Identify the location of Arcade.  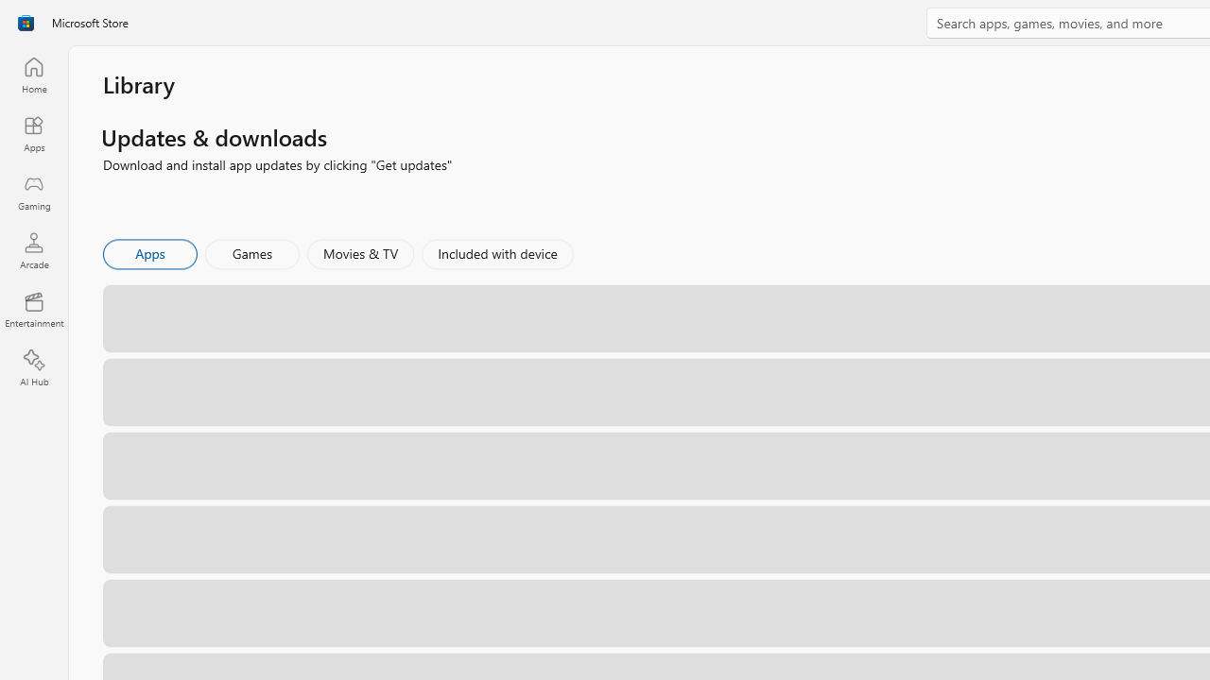
(34, 250).